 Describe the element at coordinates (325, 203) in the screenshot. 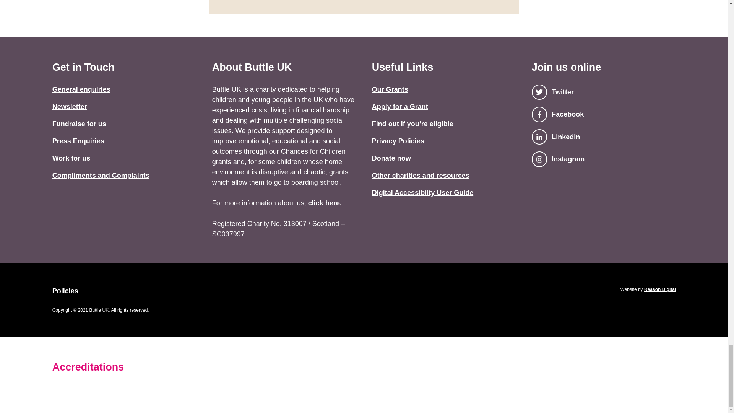

I see `click here.` at that location.